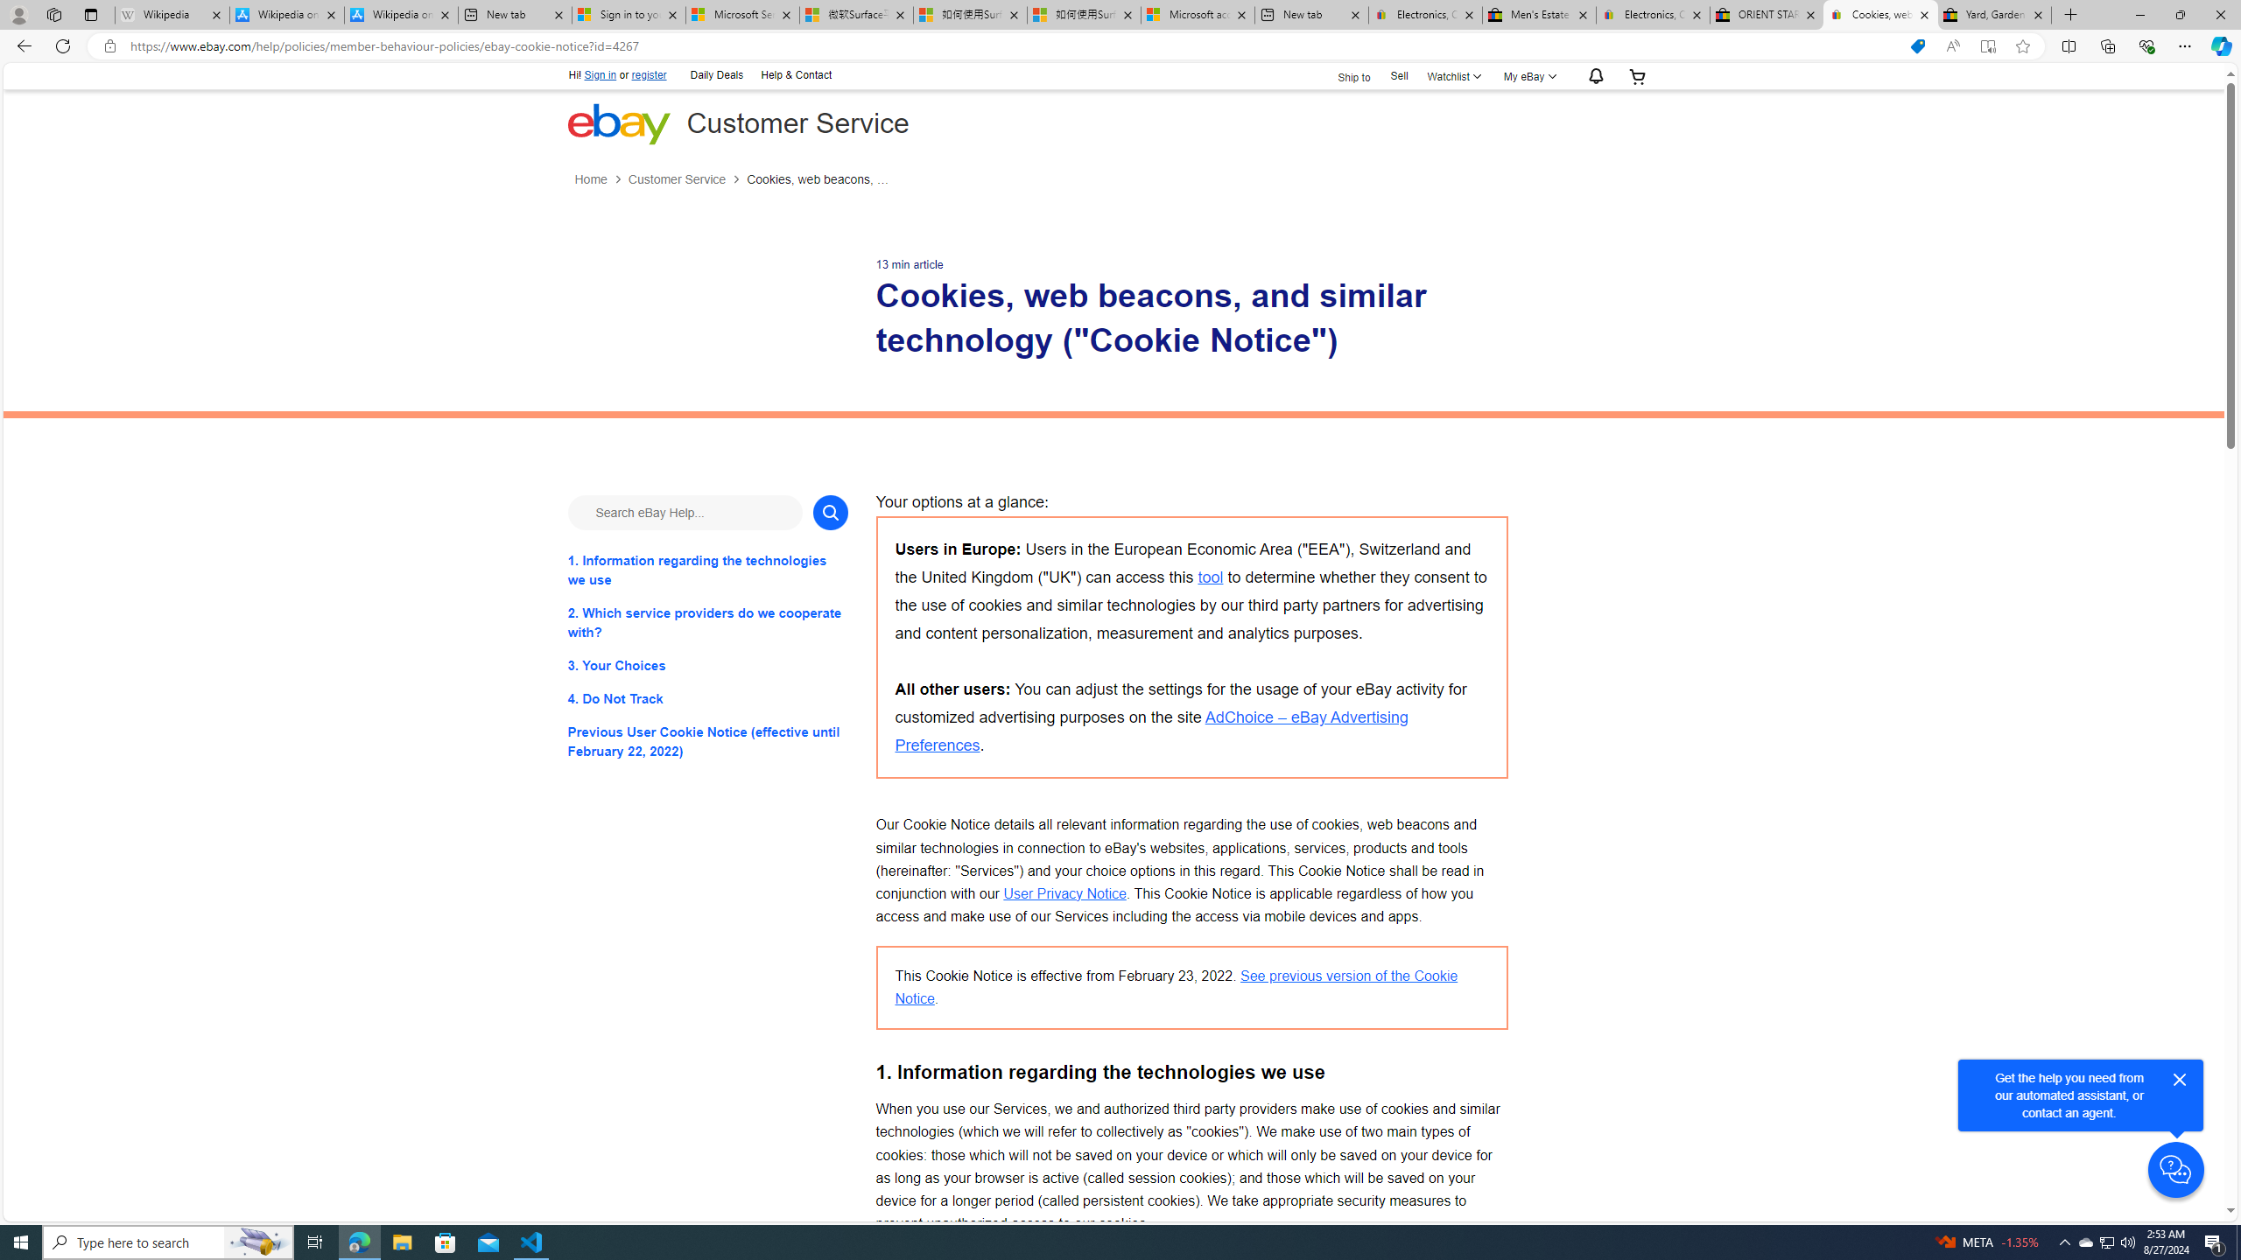 This screenshot has width=2241, height=1260. Describe the element at coordinates (601, 75) in the screenshot. I see `Sign in` at that location.